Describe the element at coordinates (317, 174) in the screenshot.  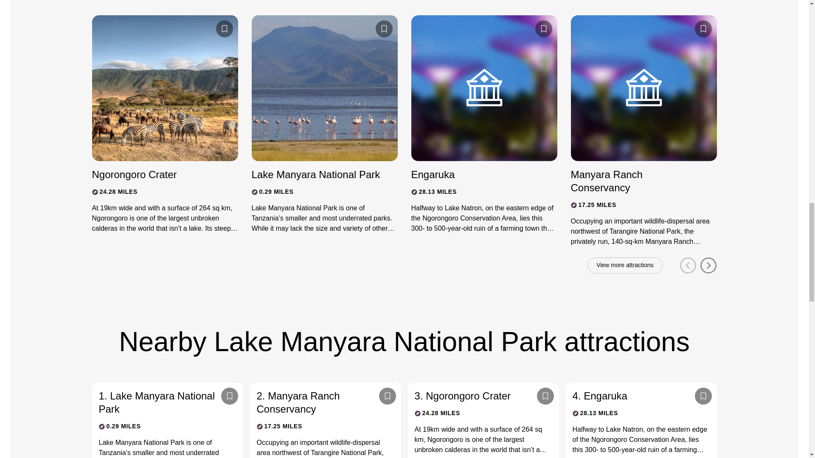
I see `Lake Manyara National Park` at that location.